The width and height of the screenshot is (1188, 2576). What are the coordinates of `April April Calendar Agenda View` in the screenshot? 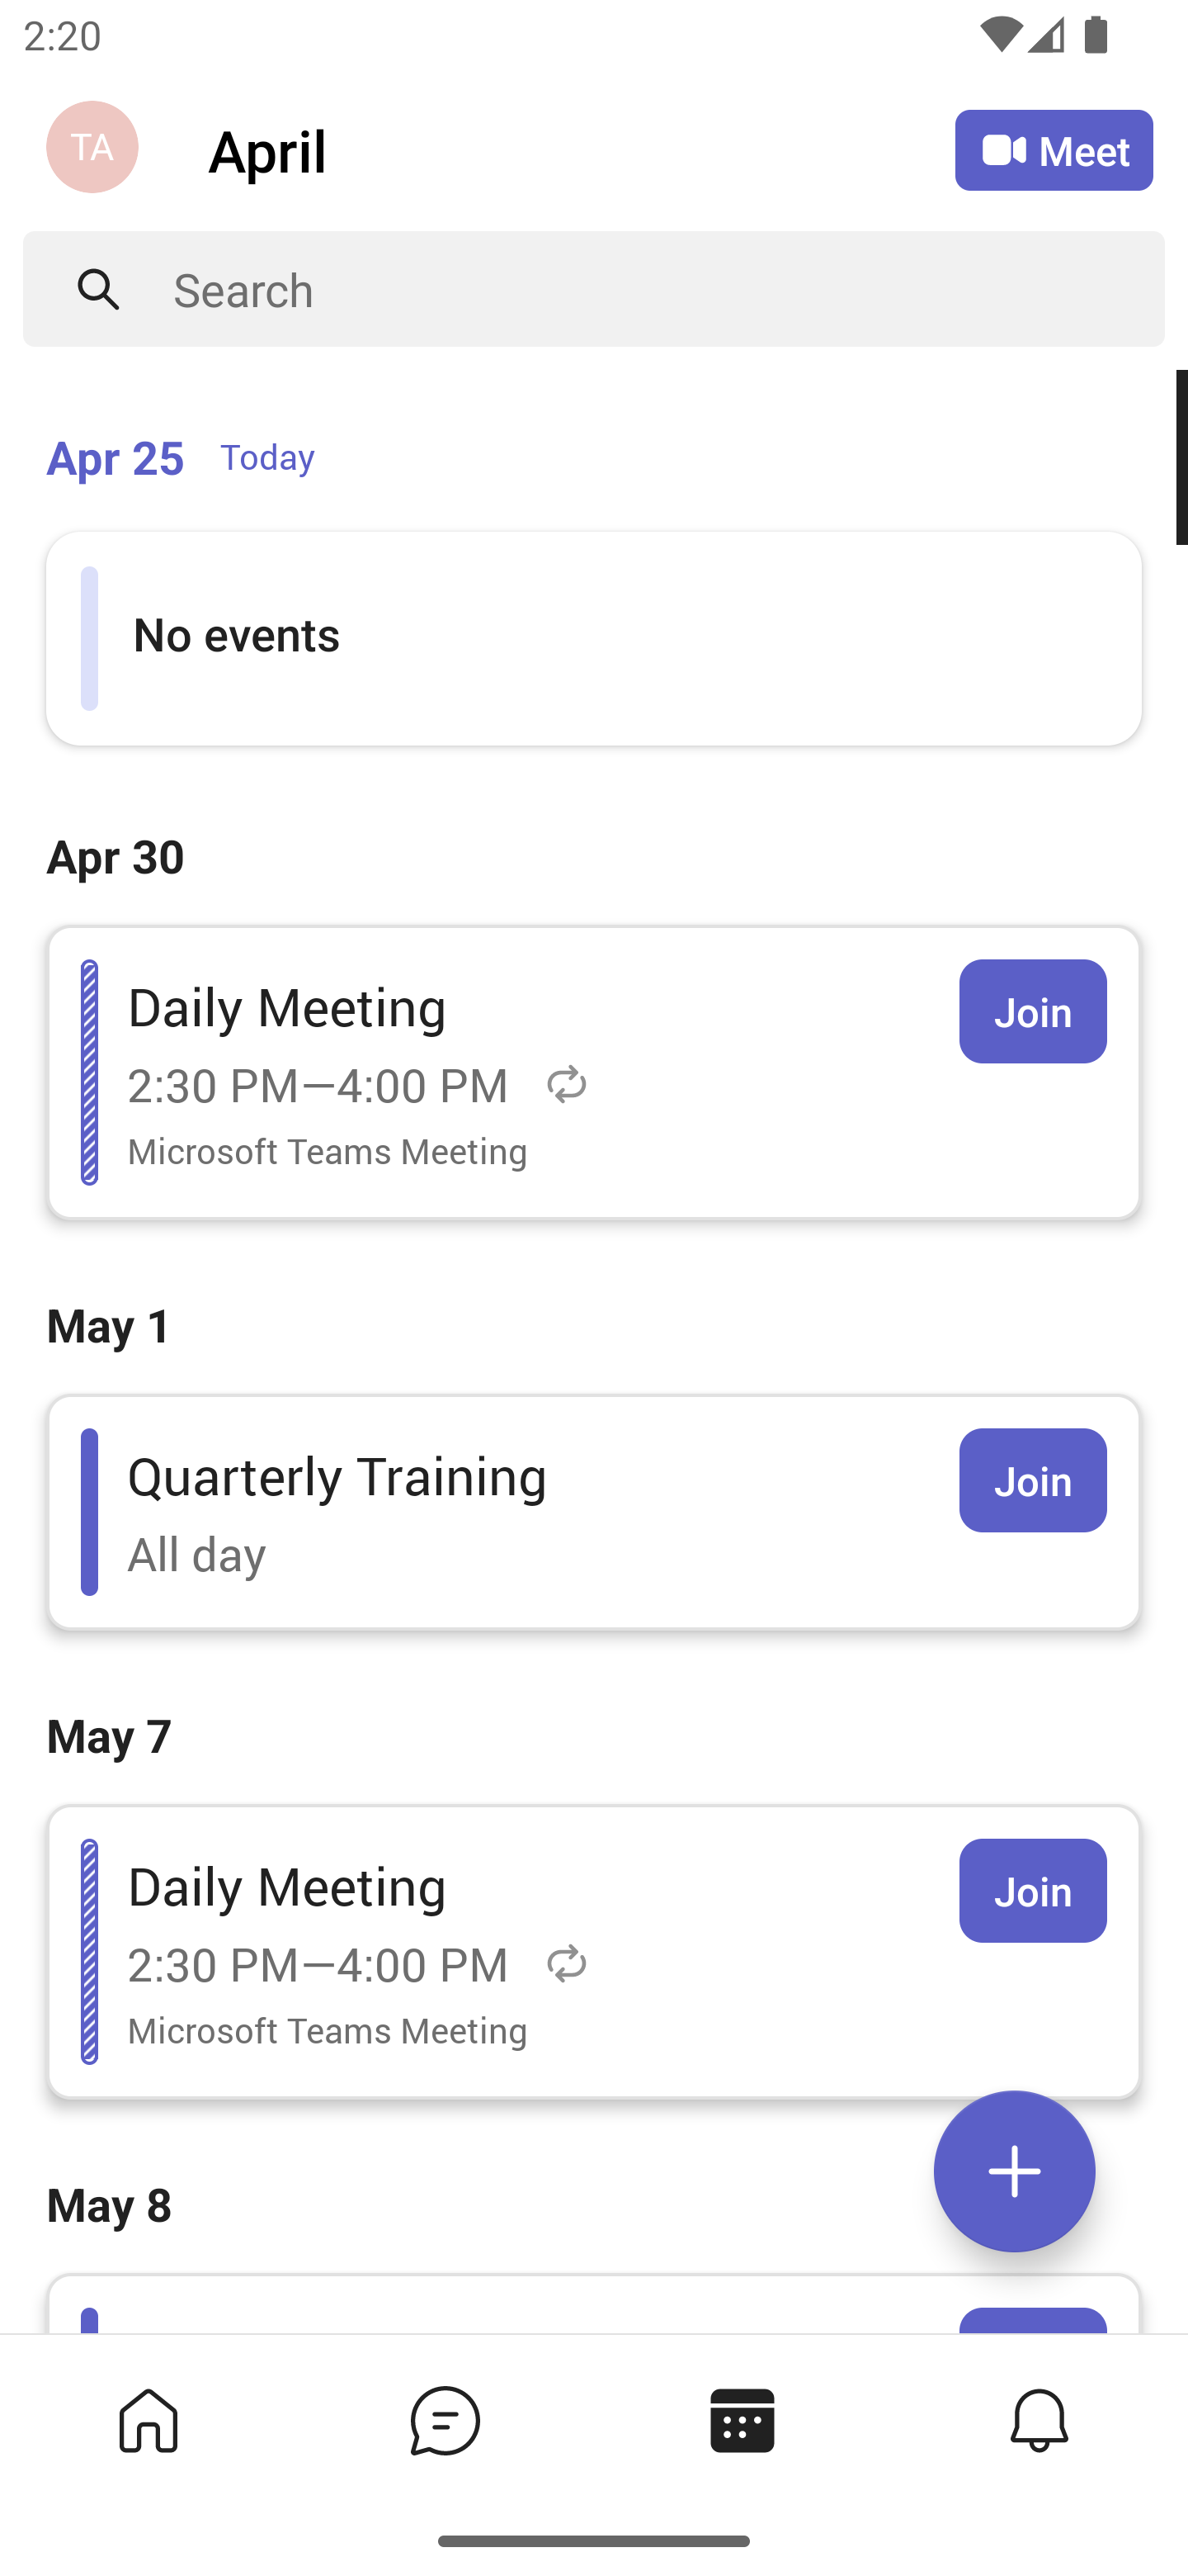 It's located at (581, 149).